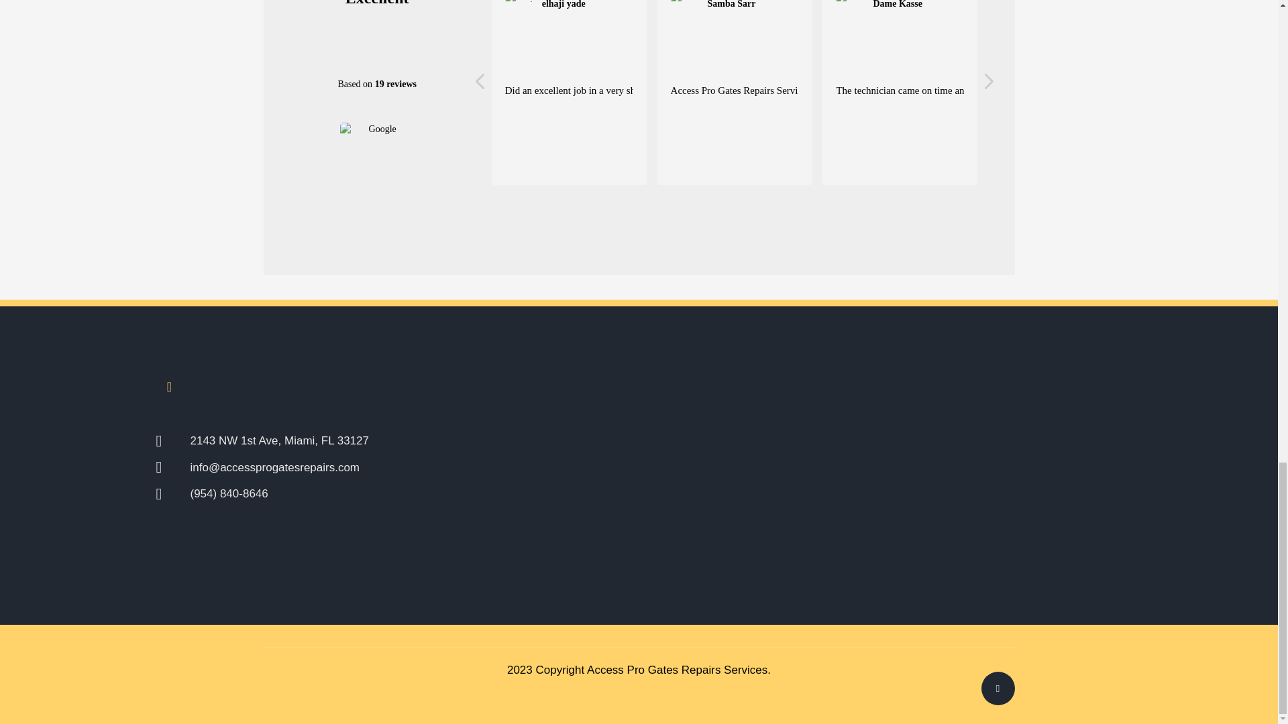 The height and width of the screenshot is (724, 1288). I want to click on Access Pro Gates Repairs Services, so click(678, 670).